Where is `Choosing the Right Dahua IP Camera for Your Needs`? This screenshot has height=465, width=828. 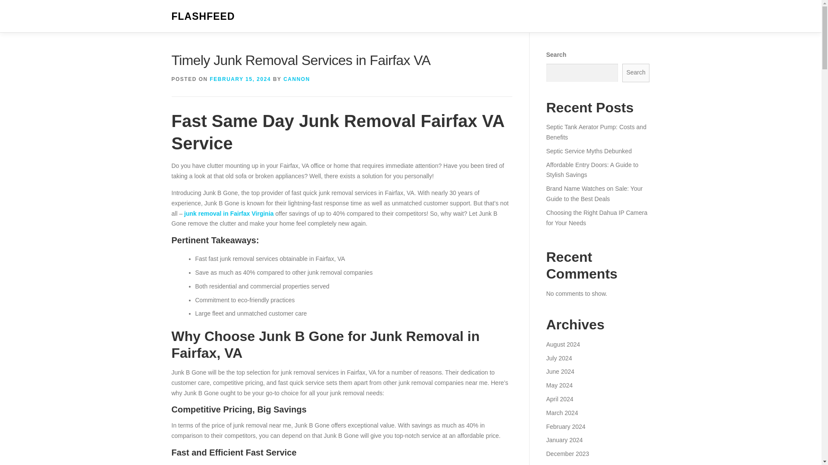 Choosing the Right Dahua IP Camera for Your Needs is located at coordinates (596, 218).